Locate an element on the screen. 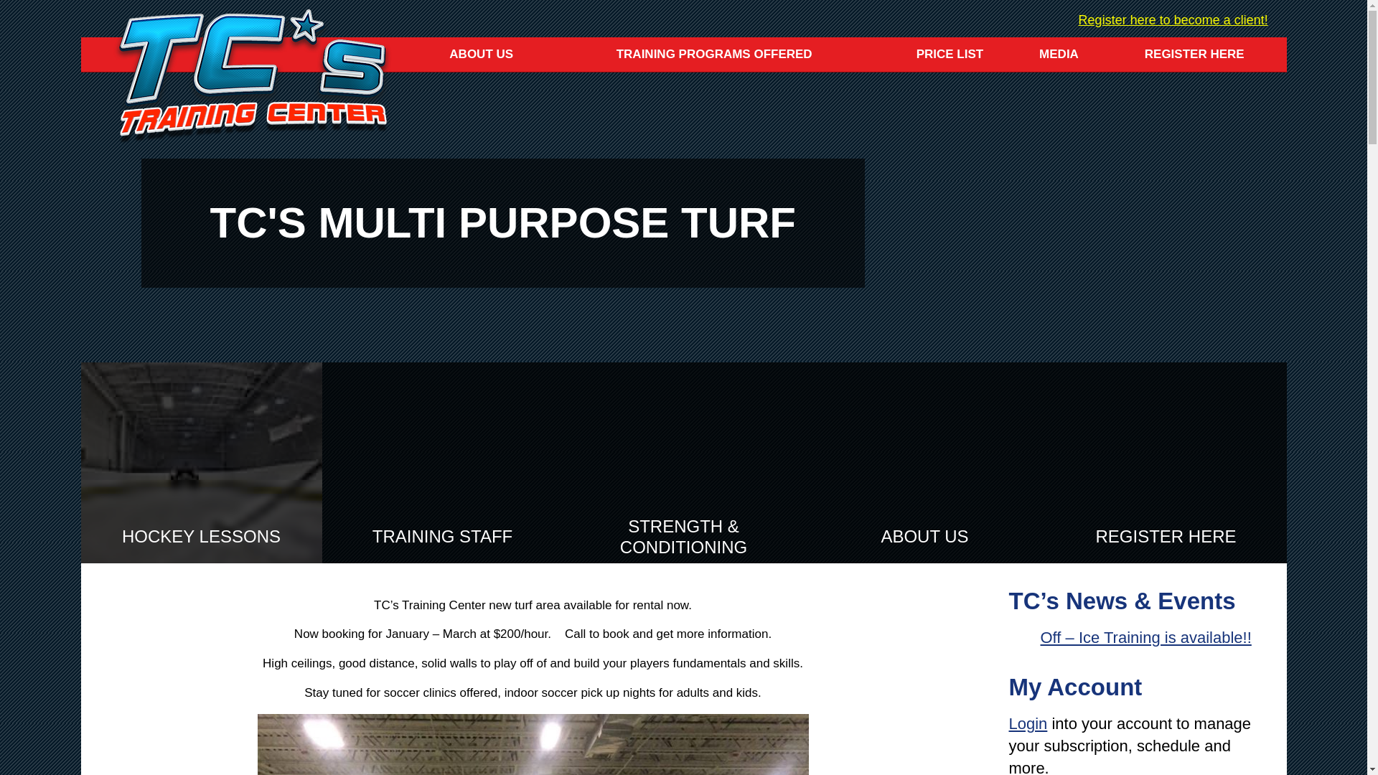  TRAINING PROGRAMS OFFERED is located at coordinates (714, 55).